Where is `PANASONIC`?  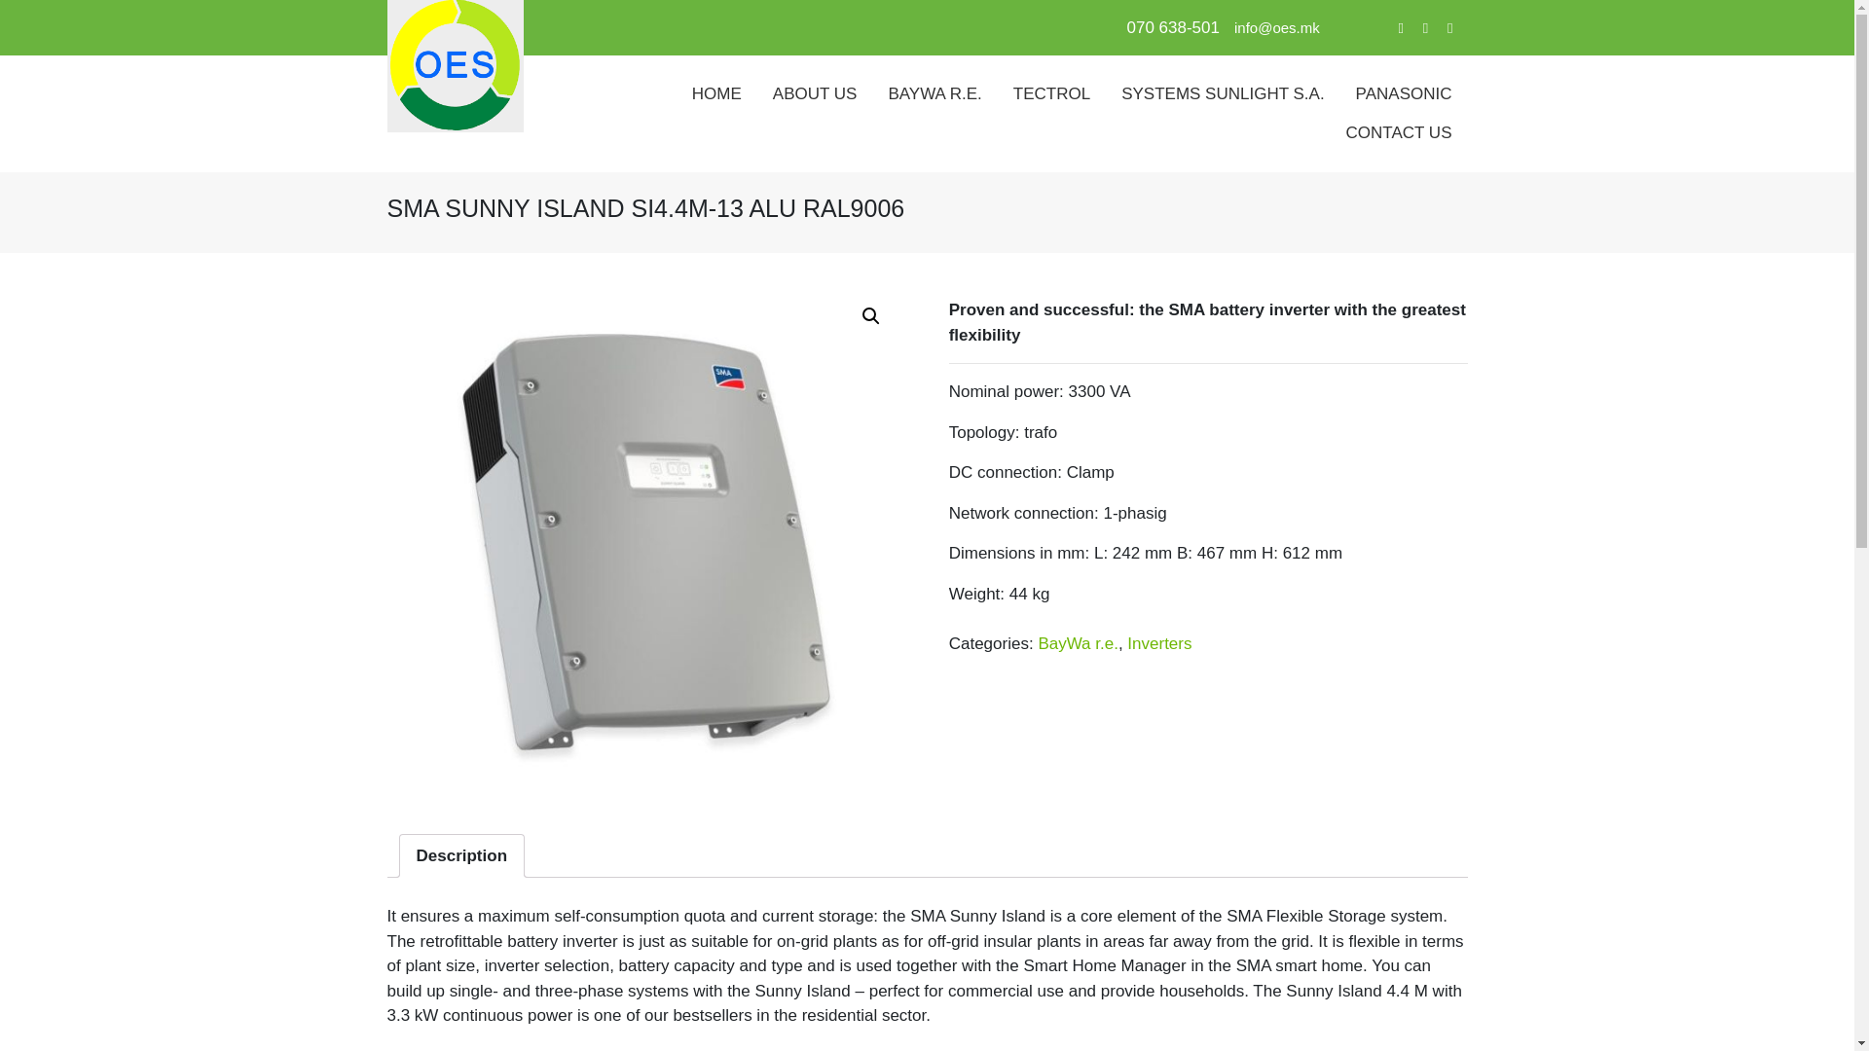 PANASONIC is located at coordinates (1404, 93).